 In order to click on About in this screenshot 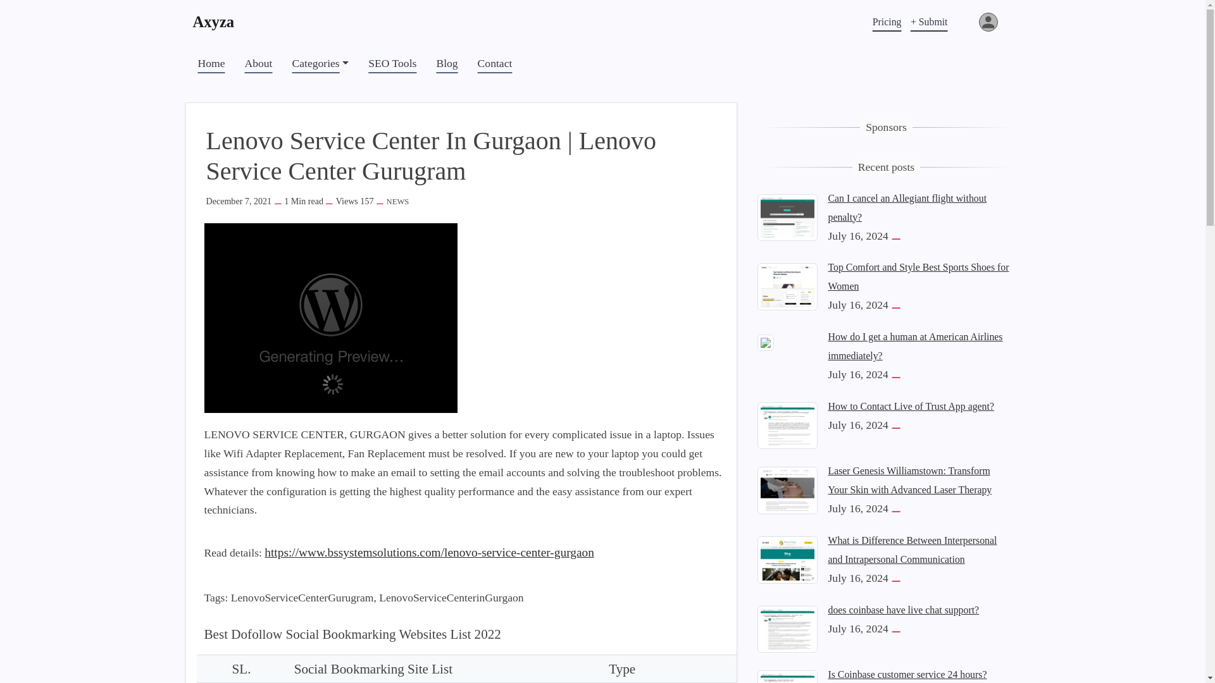, I will do `click(258, 63)`.